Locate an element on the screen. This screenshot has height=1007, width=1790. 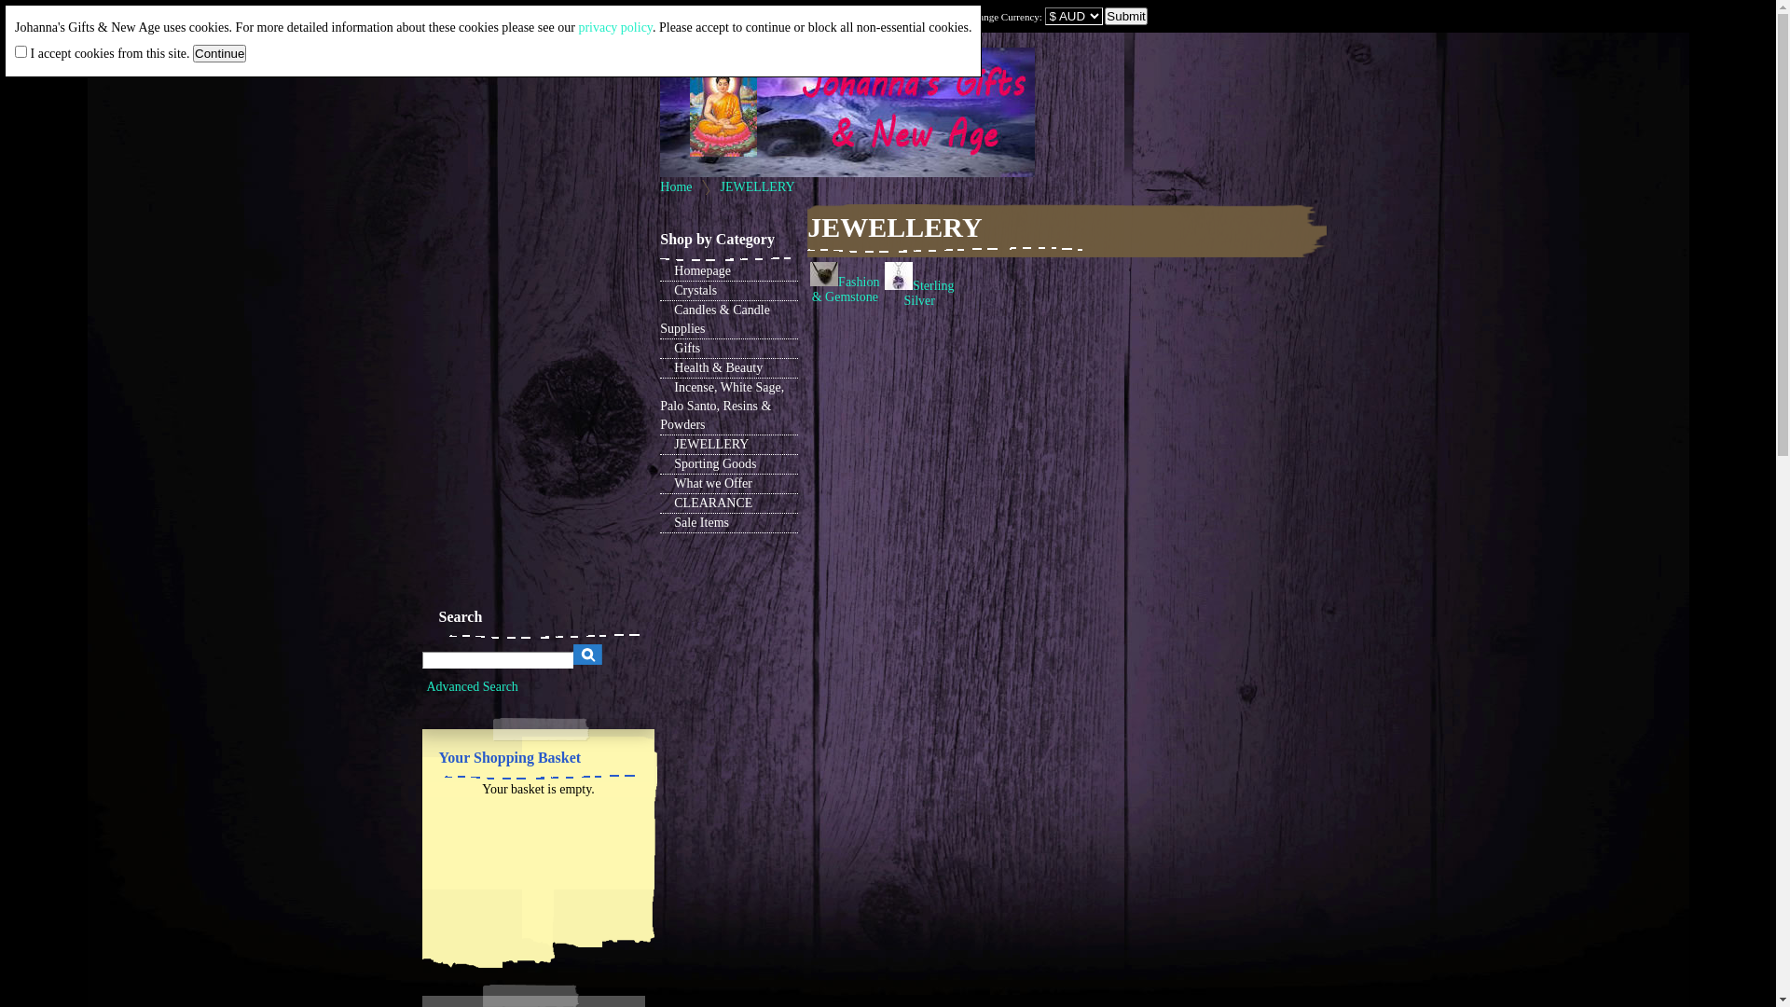
Sterling Silver is located at coordinates (929, 293).